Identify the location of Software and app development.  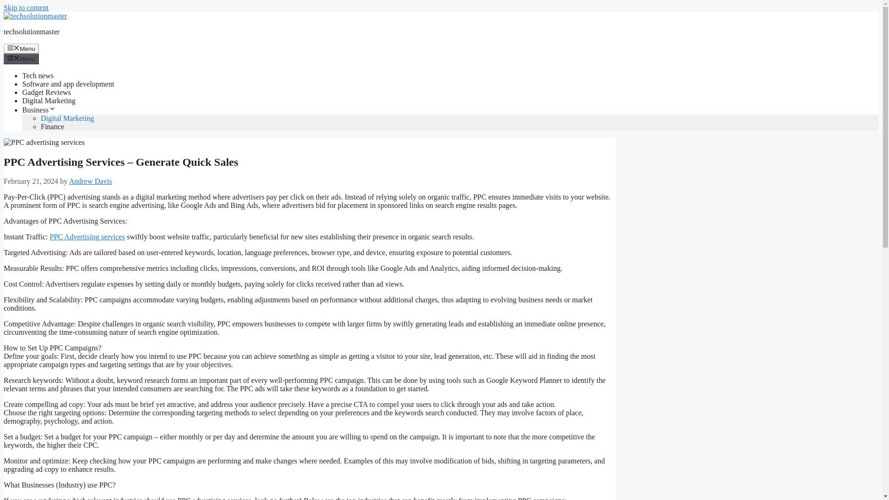
(69, 84).